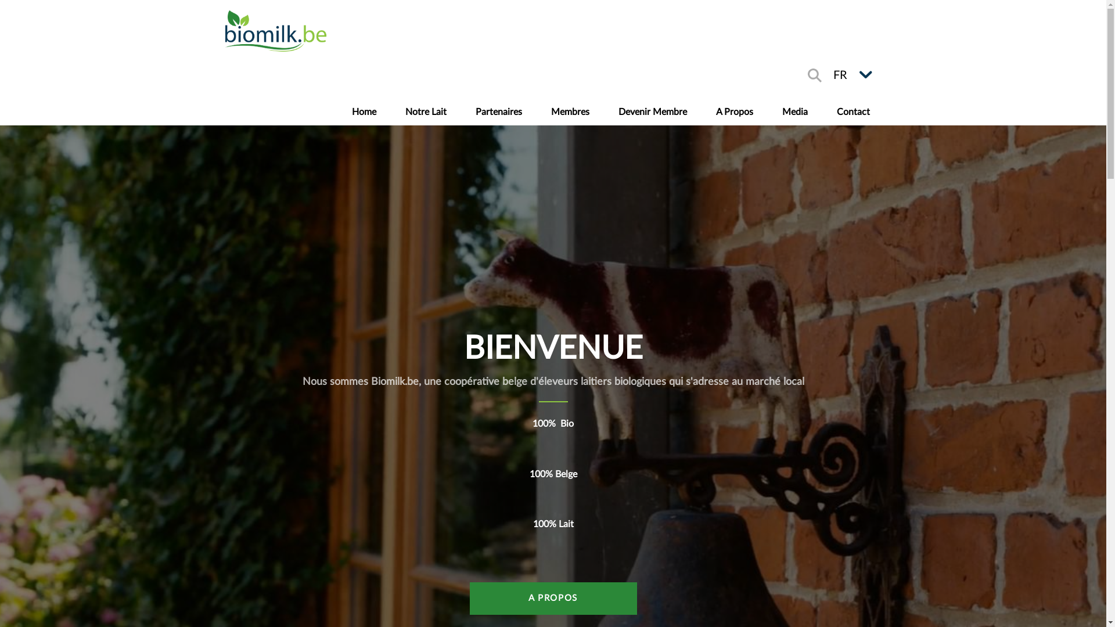  What do you see at coordinates (553, 1) in the screenshot?
I see `Skip to main content` at bounding box center [553, 1].